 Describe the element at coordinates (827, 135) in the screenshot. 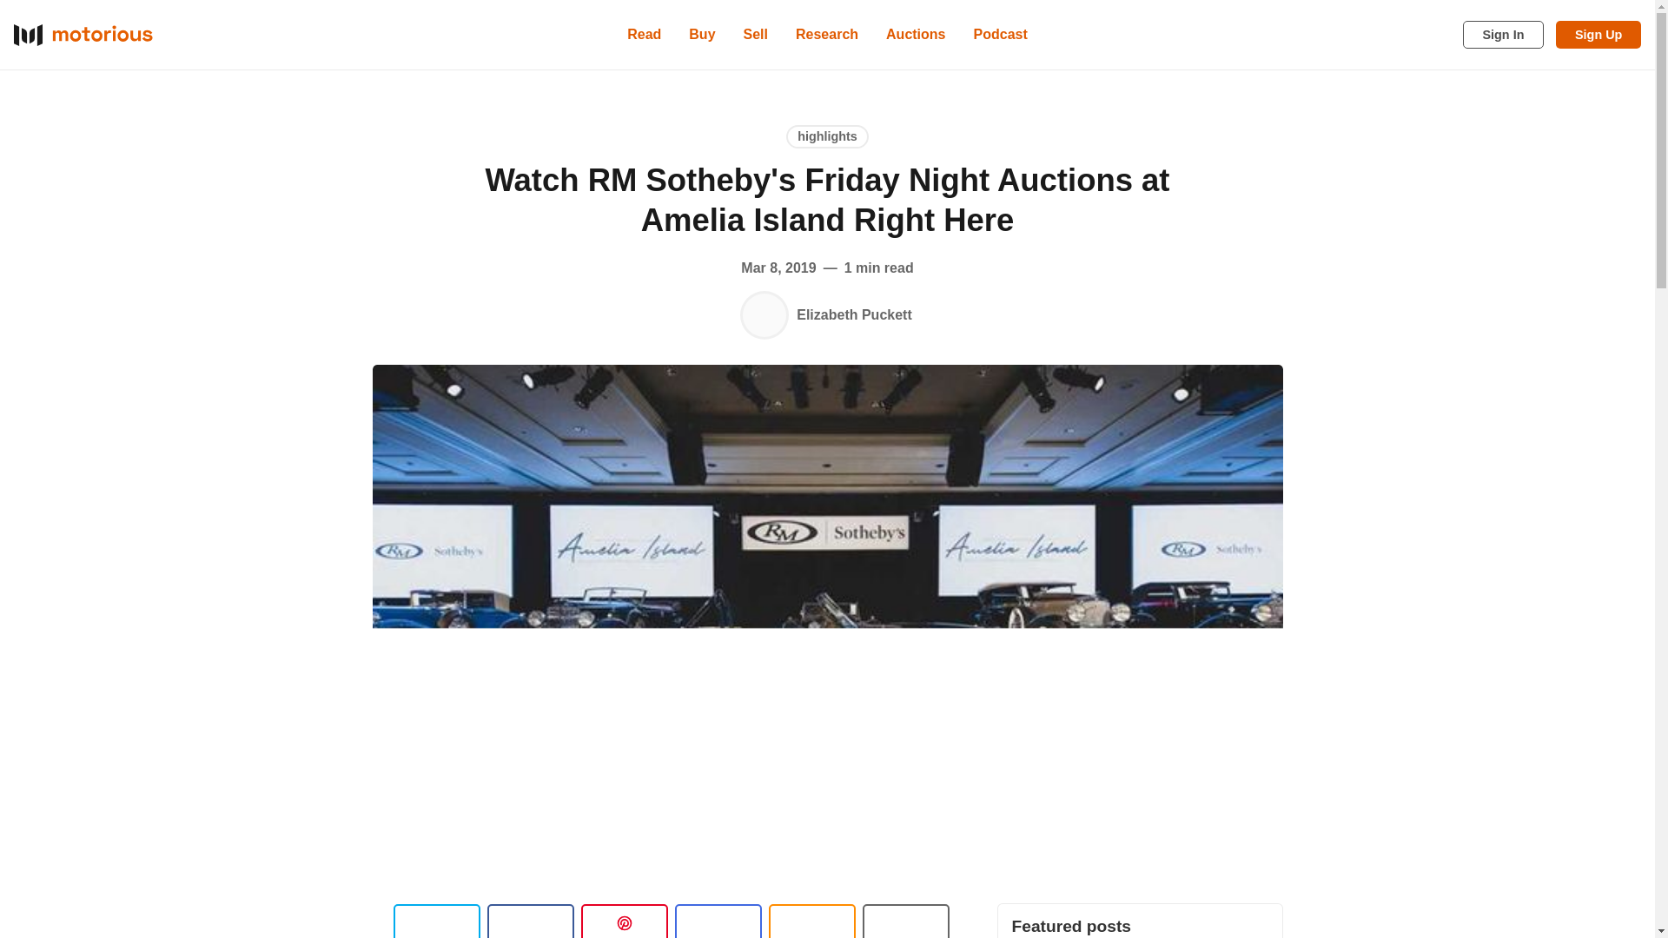

I see `highlights` at that location.